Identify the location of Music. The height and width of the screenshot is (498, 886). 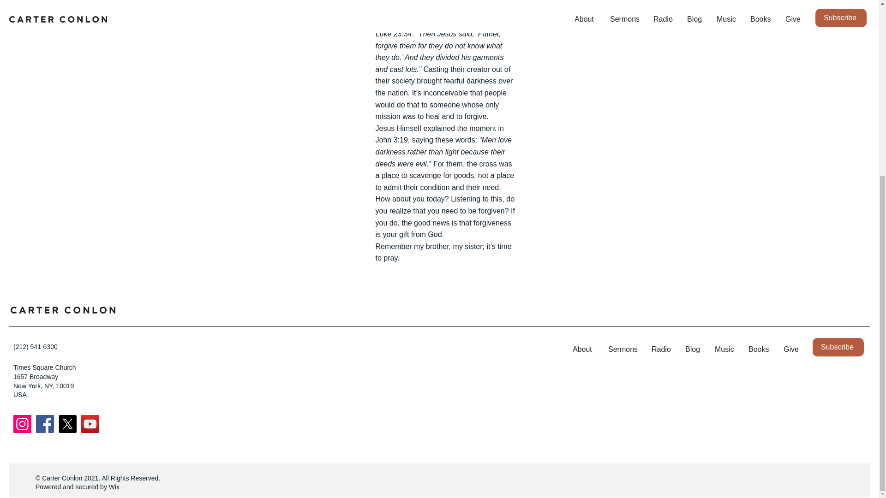
(724, 350).